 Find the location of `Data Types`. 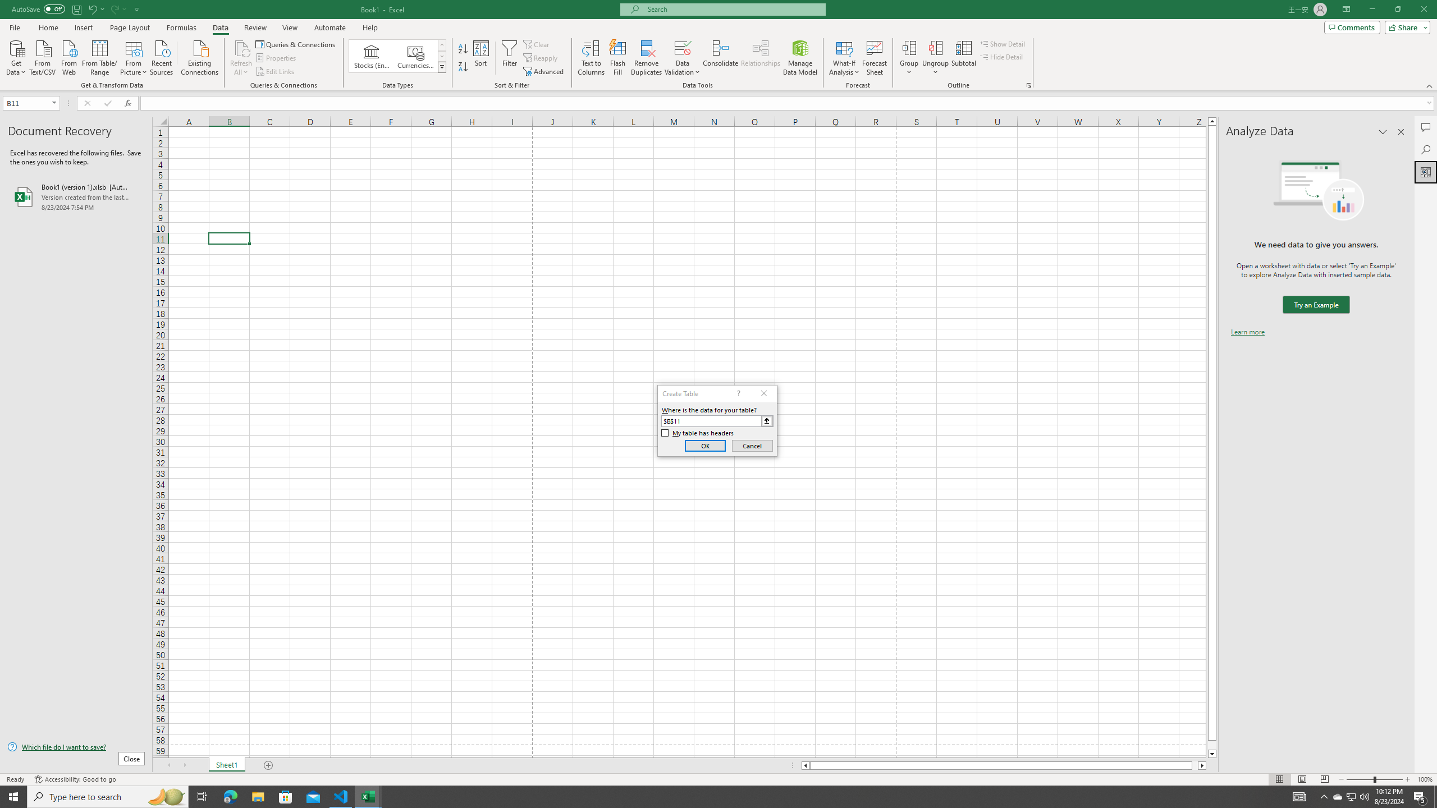

Data Types is located at coordinates (442, 67).